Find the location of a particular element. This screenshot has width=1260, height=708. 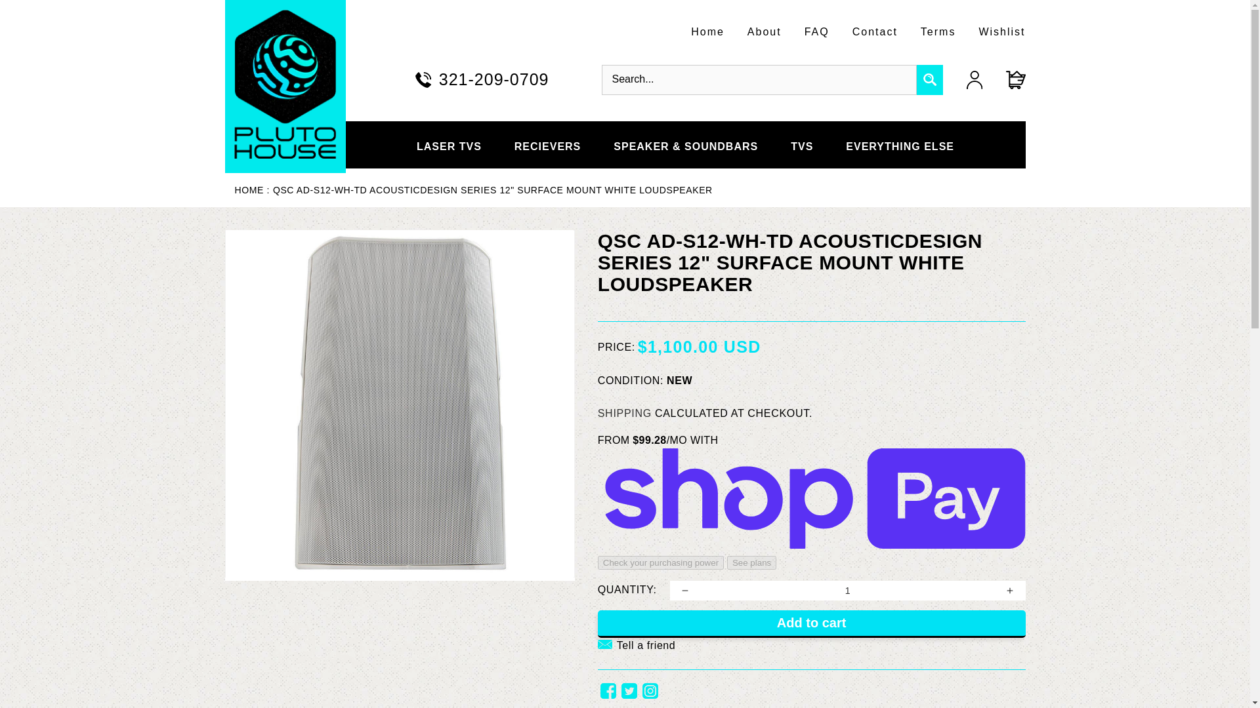

LASER TVS is located at coordinates (449, 144).